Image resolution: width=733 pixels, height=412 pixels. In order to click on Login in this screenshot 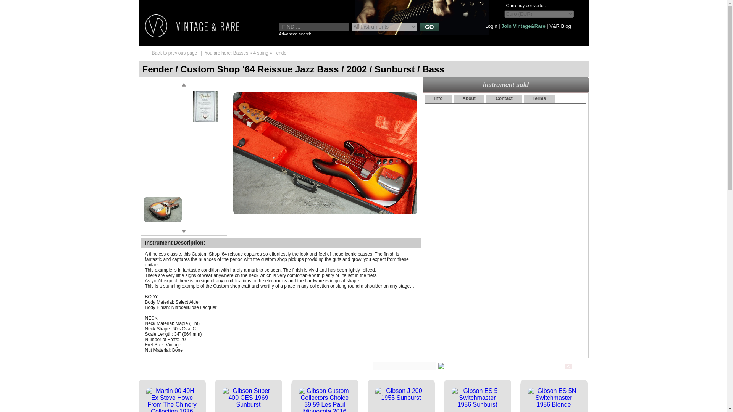, I will do `click(491, 26)`.